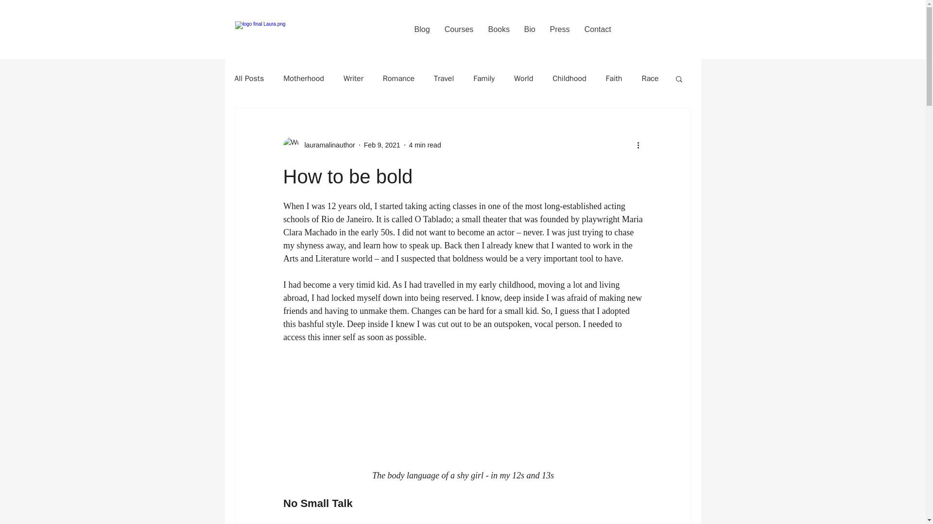 Image resolution: width=933 pixels, height=524 pixels. I want to click on World, so click(523, 79).